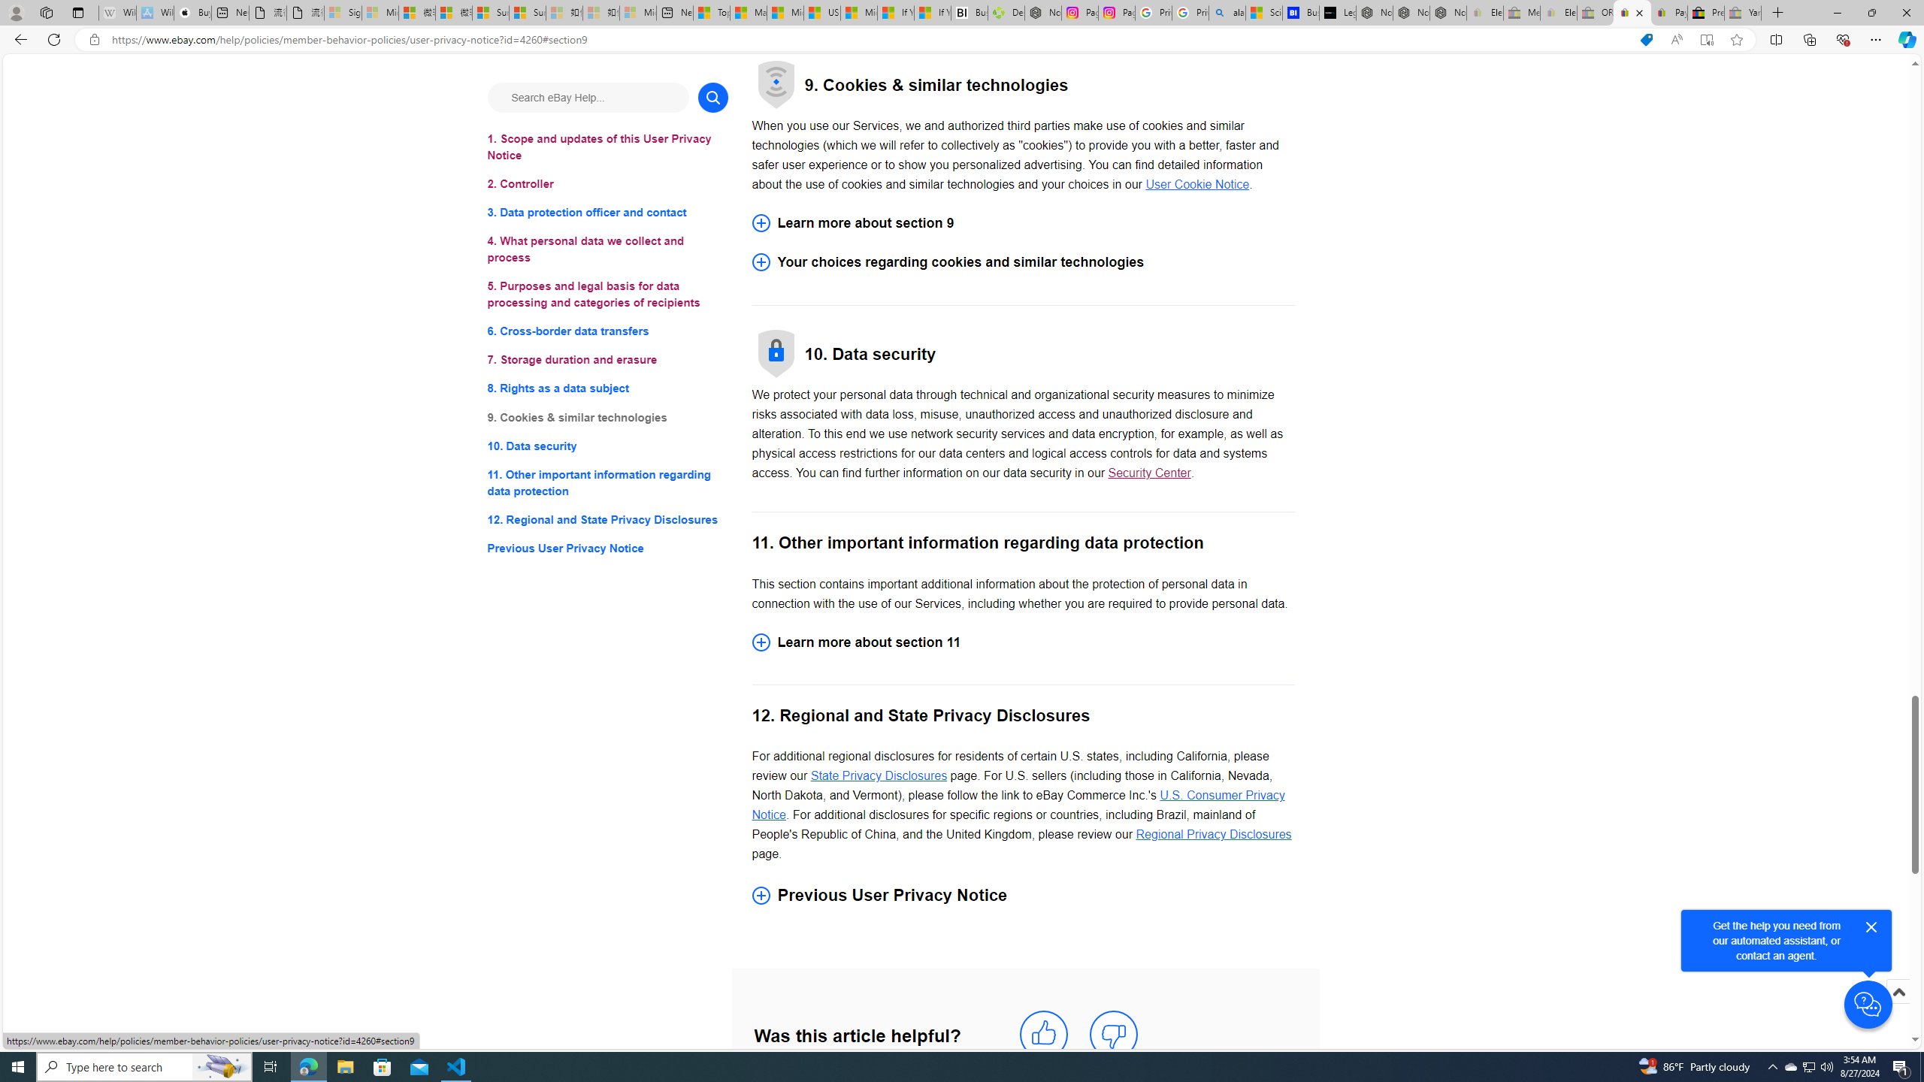 The image size is (1924, 1082). I want to click on Search eBay Help..., so click(588, 97).